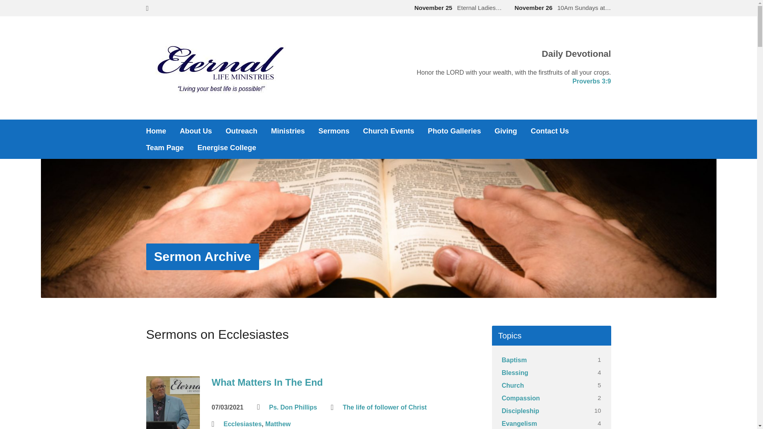 This screenshot has width=763, height=429. What do you see at coordinates (293, 408) in the screenshot?
I see `Ps. Don Phillips` at bounding box center [293, 408].